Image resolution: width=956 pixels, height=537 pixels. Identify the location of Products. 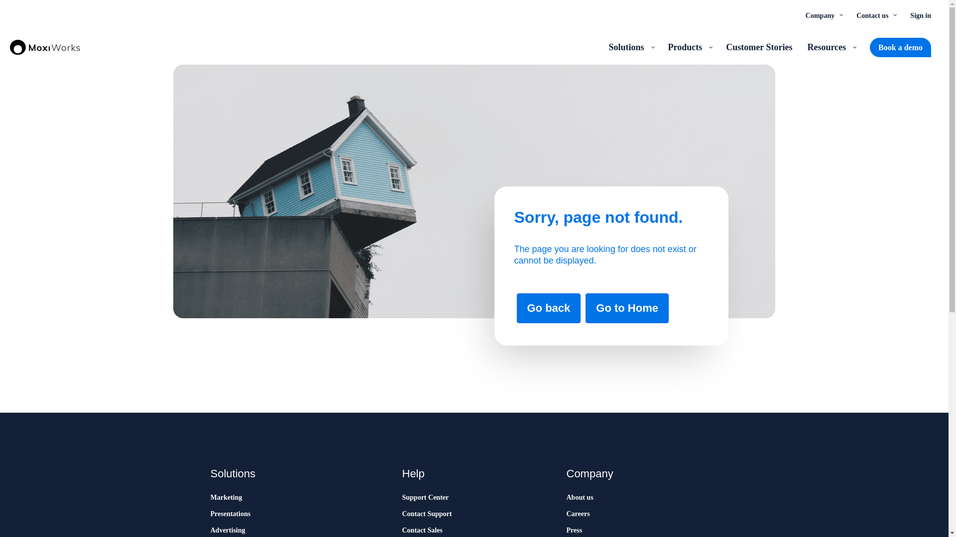
(689, 47).